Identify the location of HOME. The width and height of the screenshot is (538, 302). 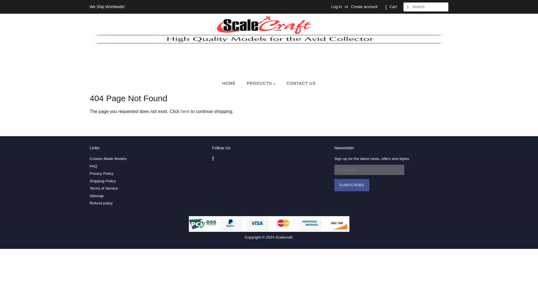
(231, 83).